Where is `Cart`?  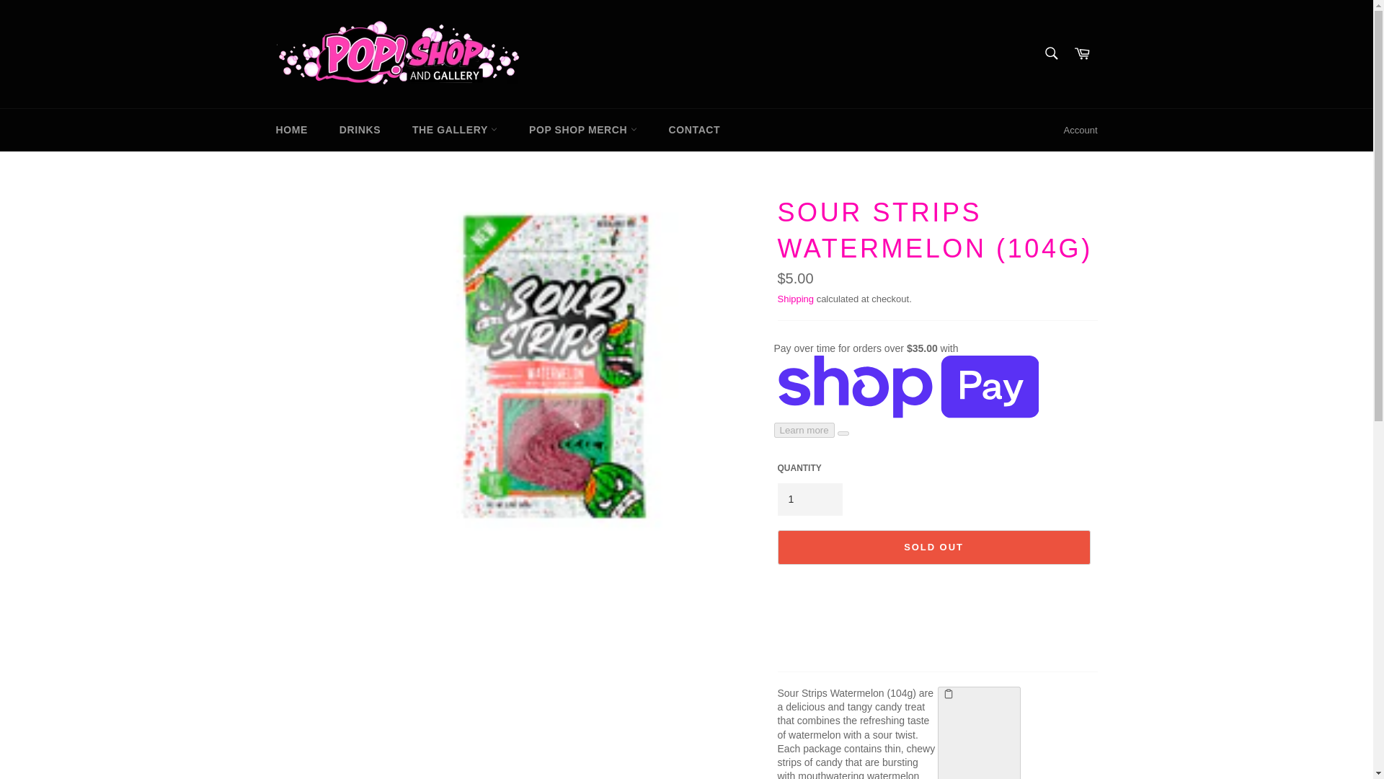 Cart is located at coordinates (1082, 53).